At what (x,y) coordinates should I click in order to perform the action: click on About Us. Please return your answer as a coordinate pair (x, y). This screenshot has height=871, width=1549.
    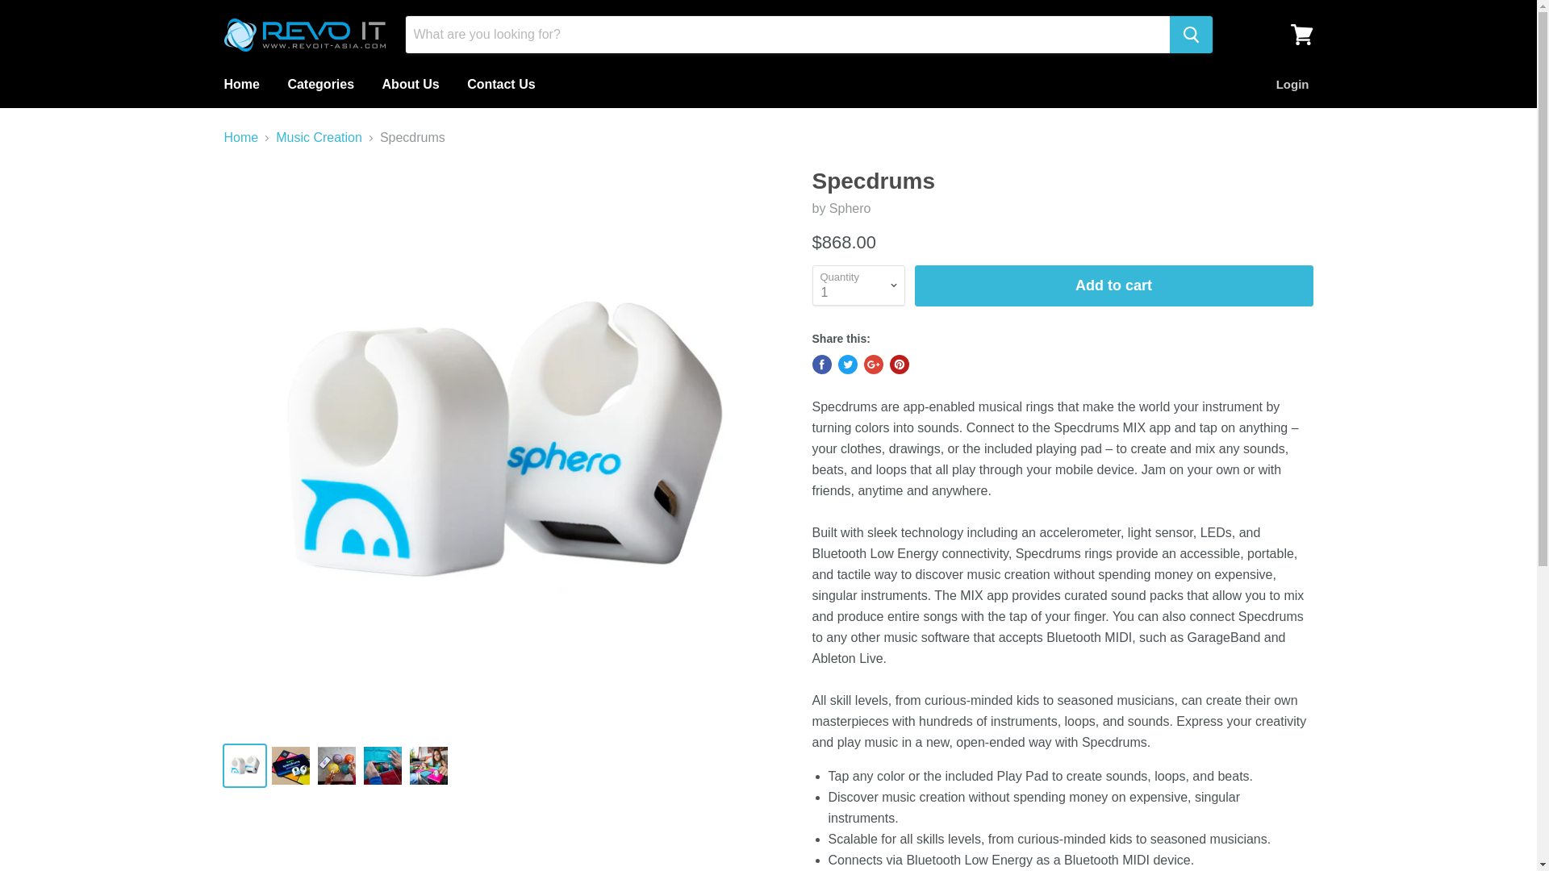
    Looking at the image, I should click on (411, 85).